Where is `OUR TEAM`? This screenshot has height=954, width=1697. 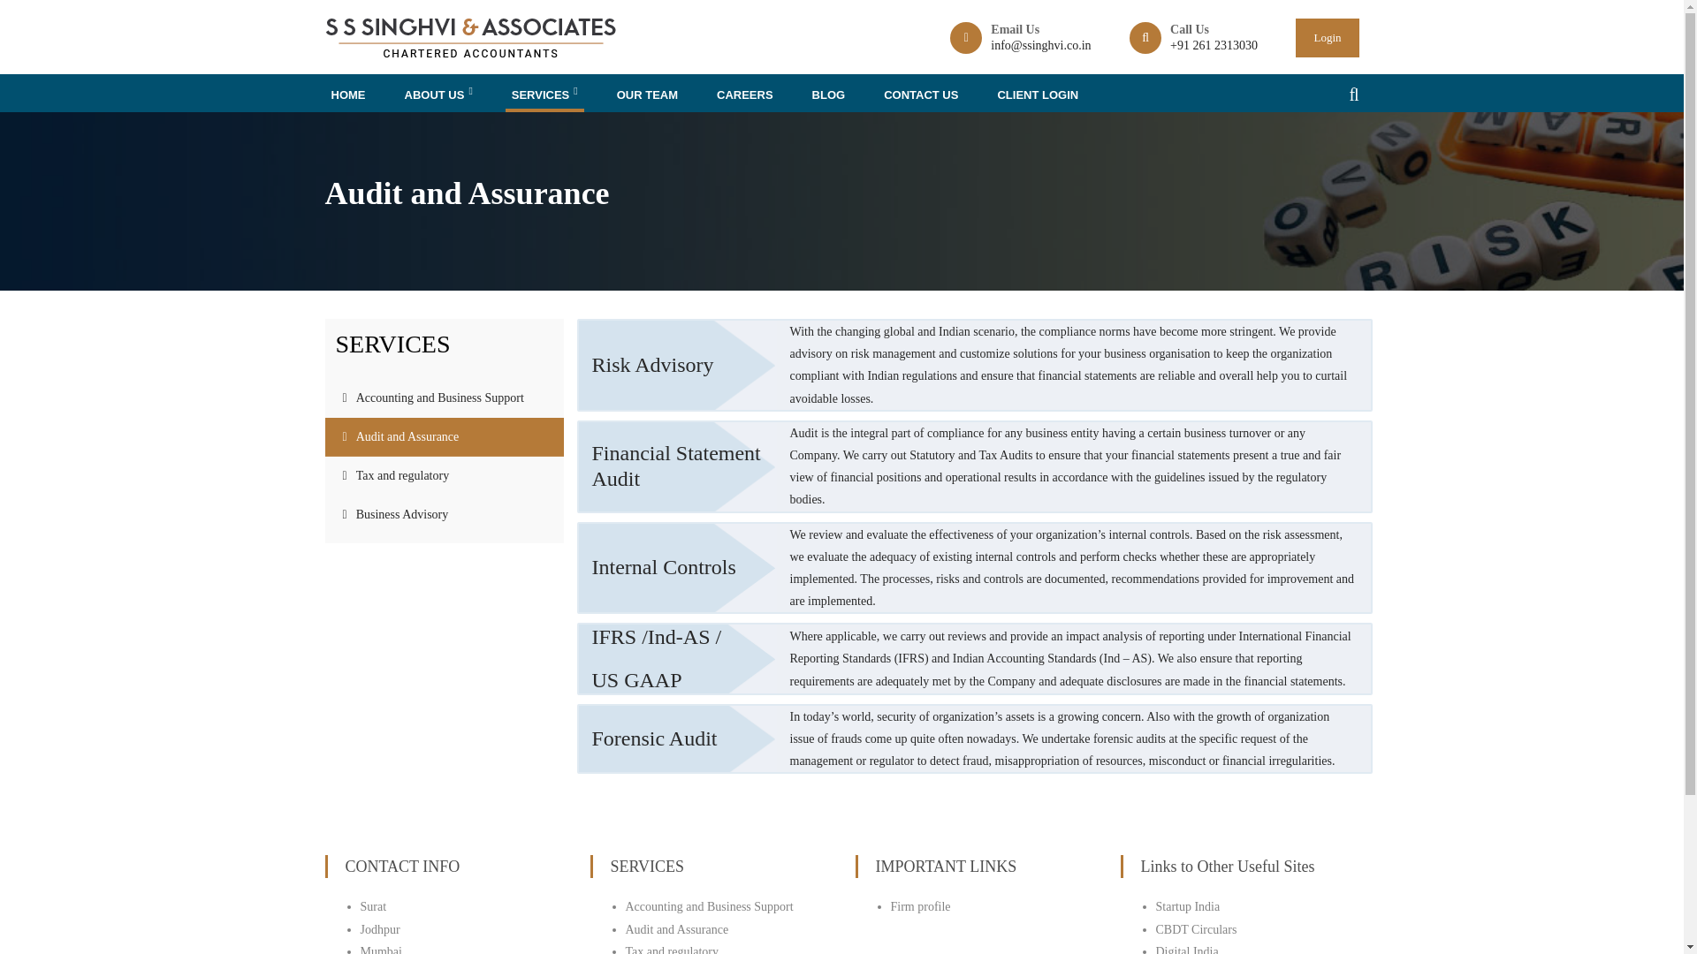 OUR TEAM is located at coordinates (647, 95).